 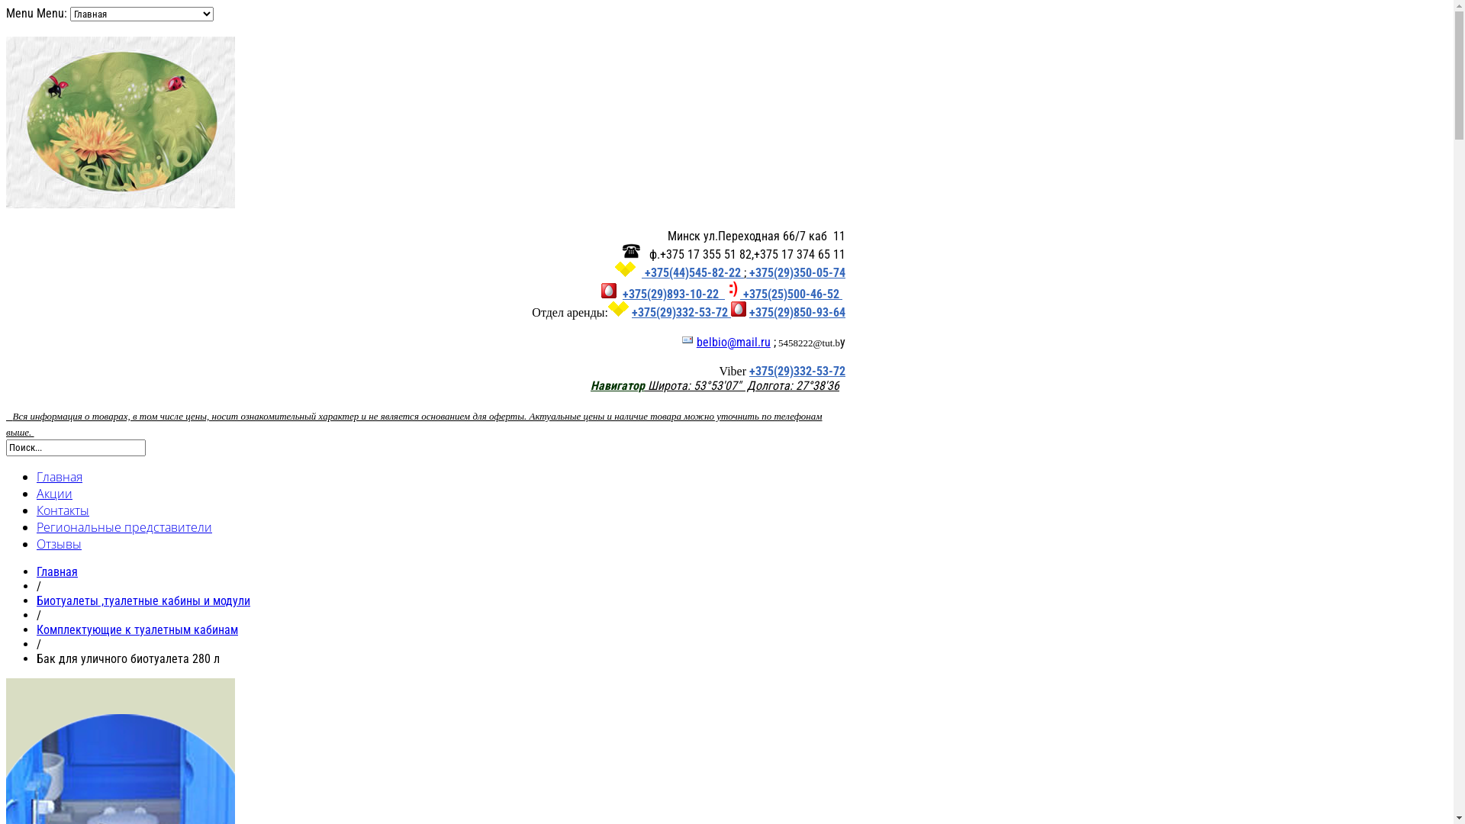 What do you see at coordinates (791, 295) in the screenshot?
I see `+375(25)500-46-52` at bounding box center [791, 295].